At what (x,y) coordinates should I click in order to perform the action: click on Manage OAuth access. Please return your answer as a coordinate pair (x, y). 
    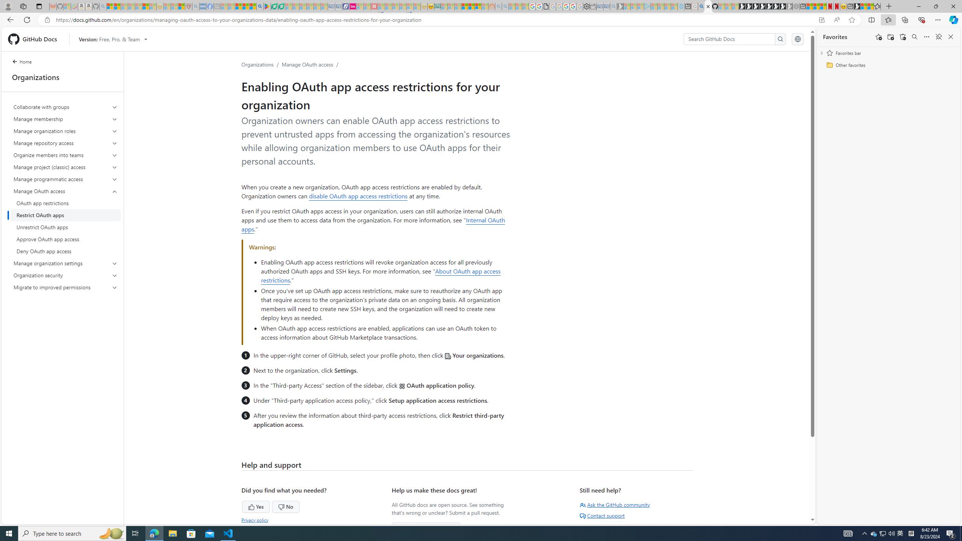
    Looking at the image, I should click on (66, 221).